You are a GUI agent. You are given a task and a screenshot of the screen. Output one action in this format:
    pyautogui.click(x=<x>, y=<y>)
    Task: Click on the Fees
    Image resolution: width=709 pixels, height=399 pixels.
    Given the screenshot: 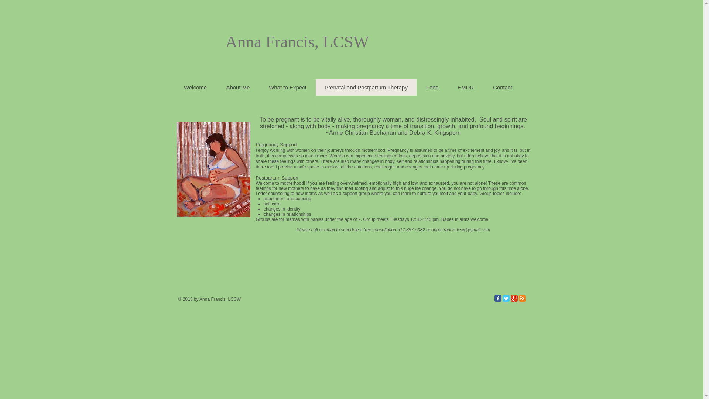 What is the action you would take?
    pyautogui.click(x=432, y=87)
    